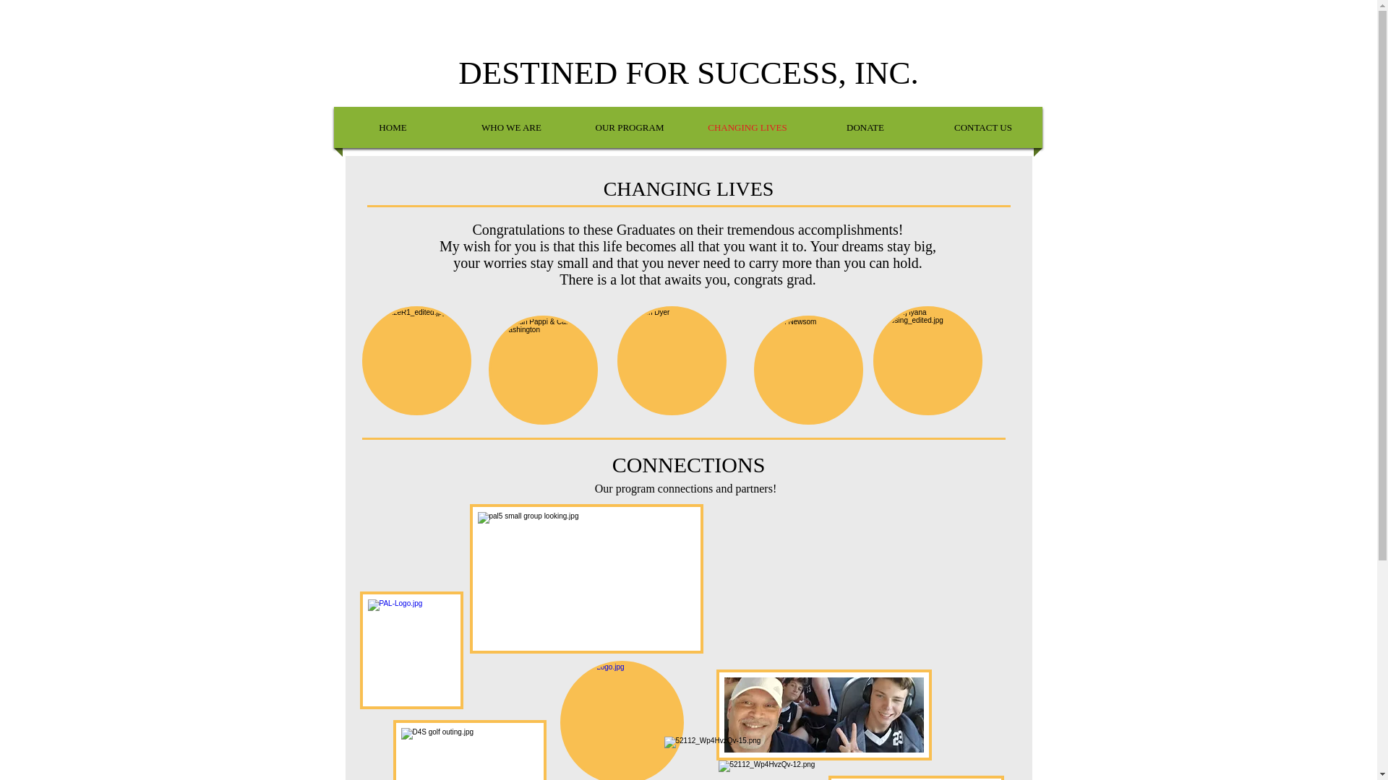  Describe the element at coordinates (393, 127) in the screenshot. I see `HOME` at that location.